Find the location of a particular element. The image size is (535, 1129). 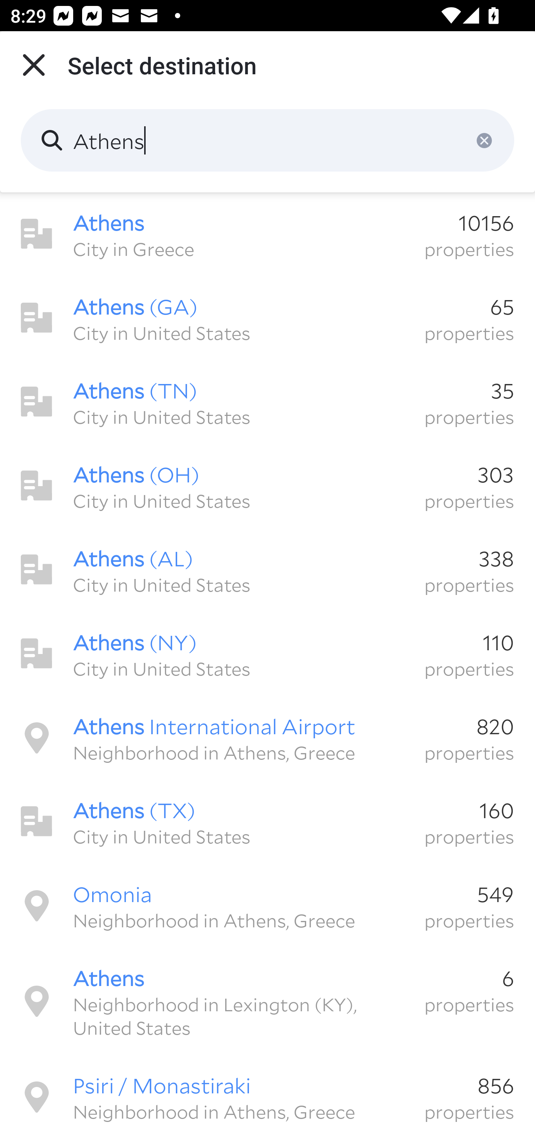

Athens 10156 City in Greece properties is located at coordinates (267, 234).